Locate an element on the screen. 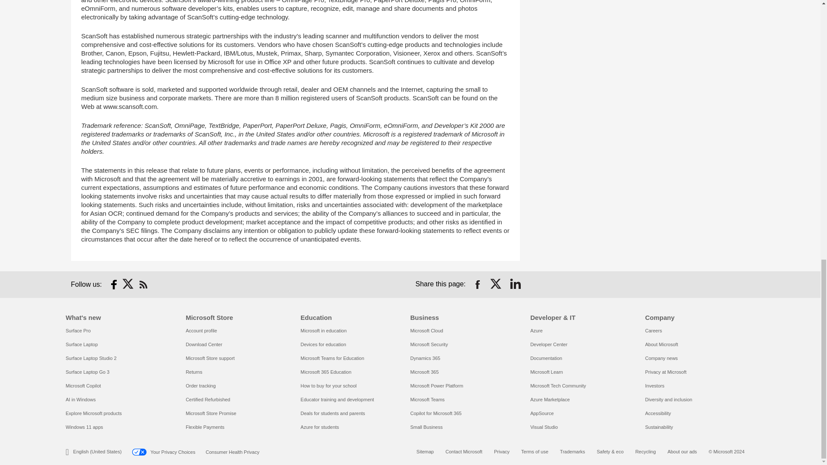  RSS Subscription is located at coordinates (143, 284).